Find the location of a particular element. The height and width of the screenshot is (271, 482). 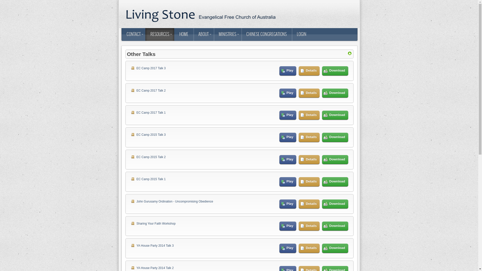

LOGIN is located at coordinates (302, 35).